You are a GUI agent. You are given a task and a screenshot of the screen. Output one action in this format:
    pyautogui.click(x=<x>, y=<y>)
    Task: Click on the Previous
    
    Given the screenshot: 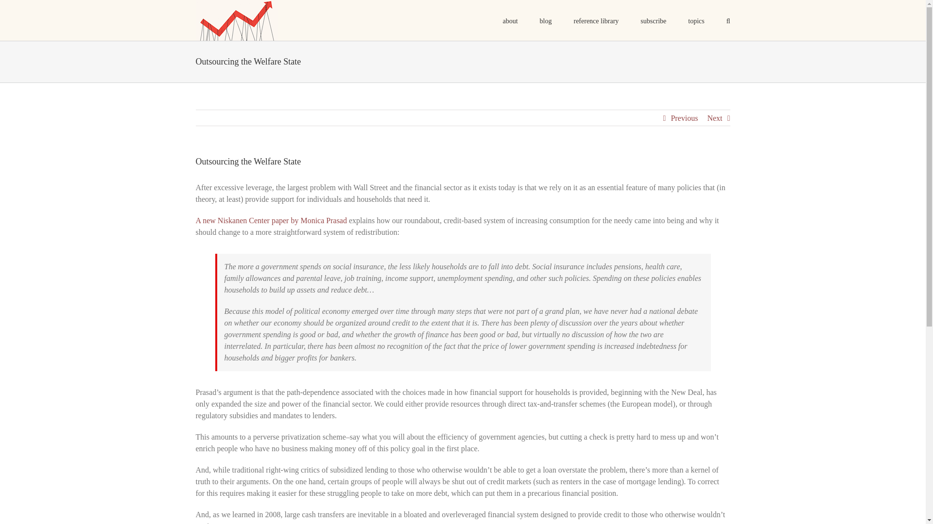 What is the action you would take?
    pyautogui.click(x=684, y=118)
    